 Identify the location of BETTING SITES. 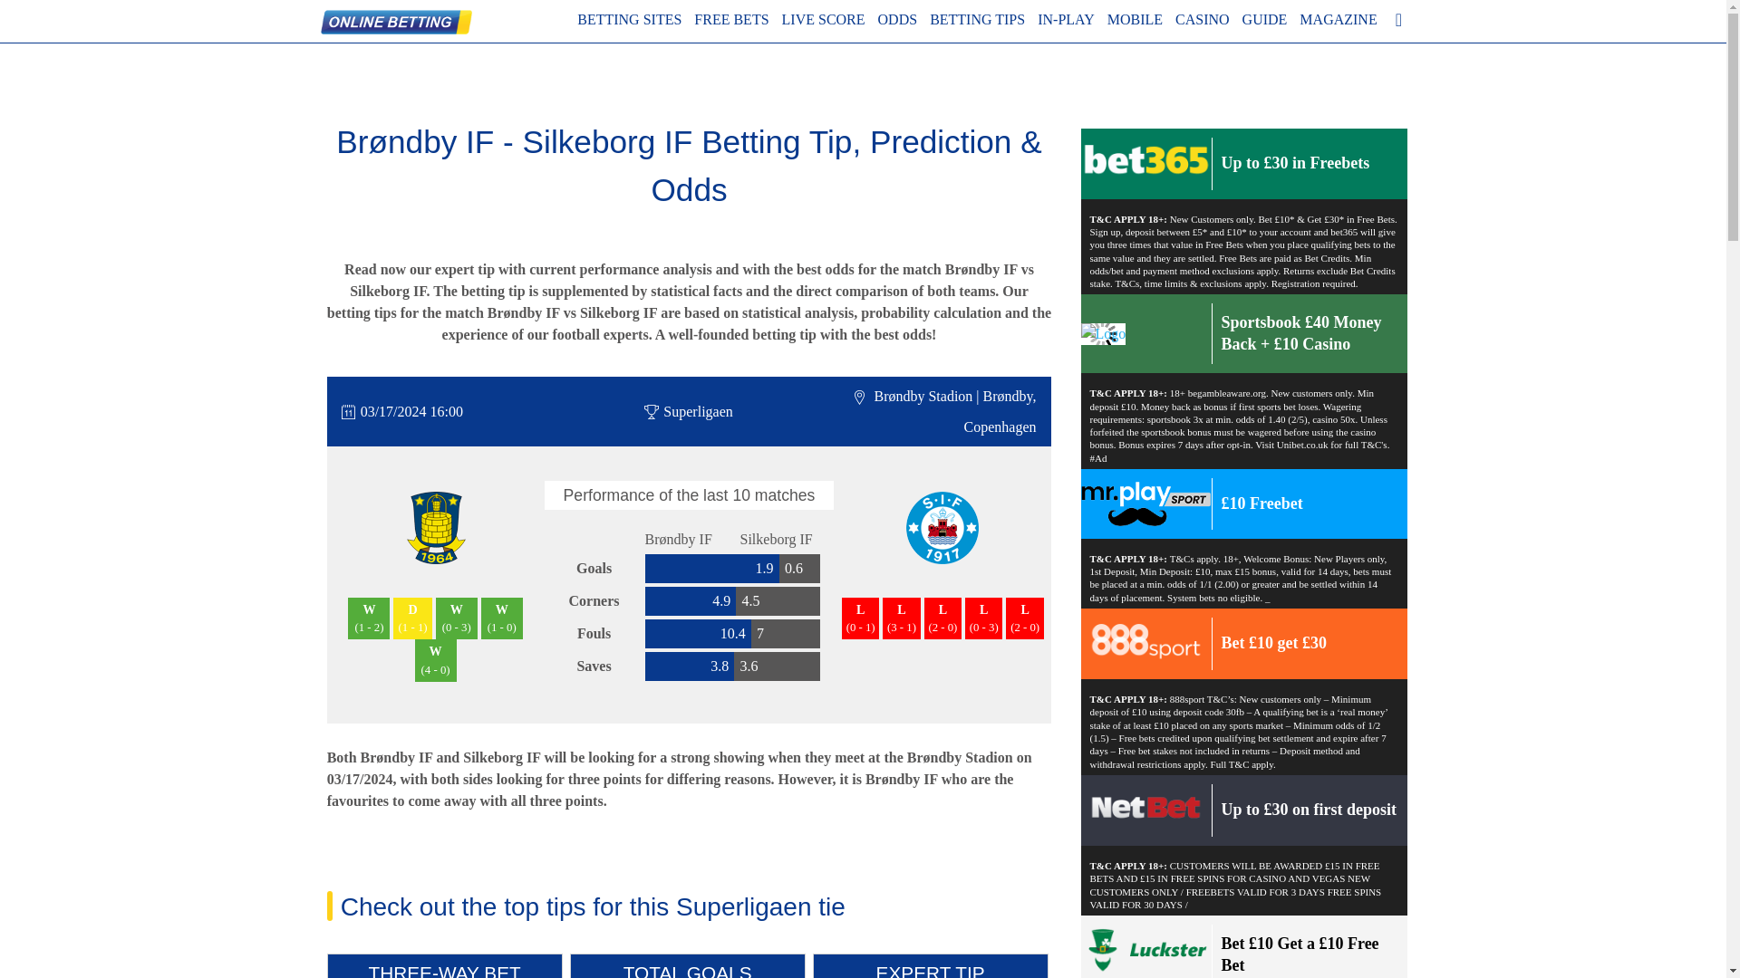
(629, 19).